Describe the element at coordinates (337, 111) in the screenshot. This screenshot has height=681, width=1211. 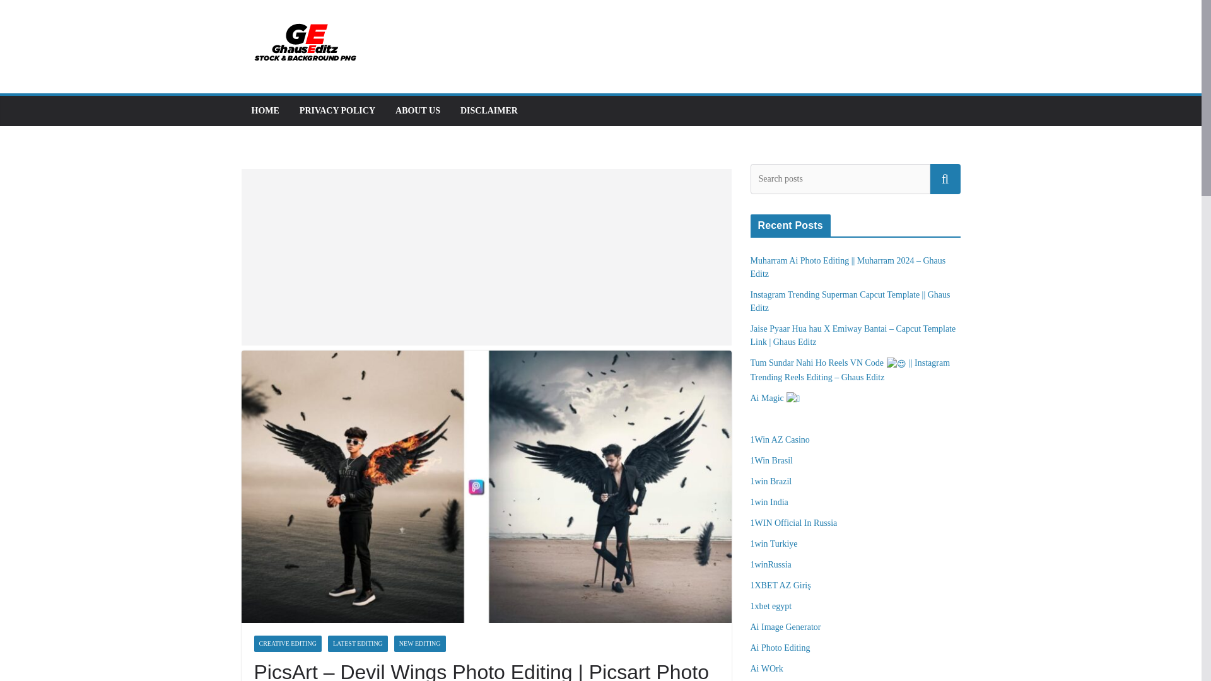
I see `PRIVACY POLICY` at that location.